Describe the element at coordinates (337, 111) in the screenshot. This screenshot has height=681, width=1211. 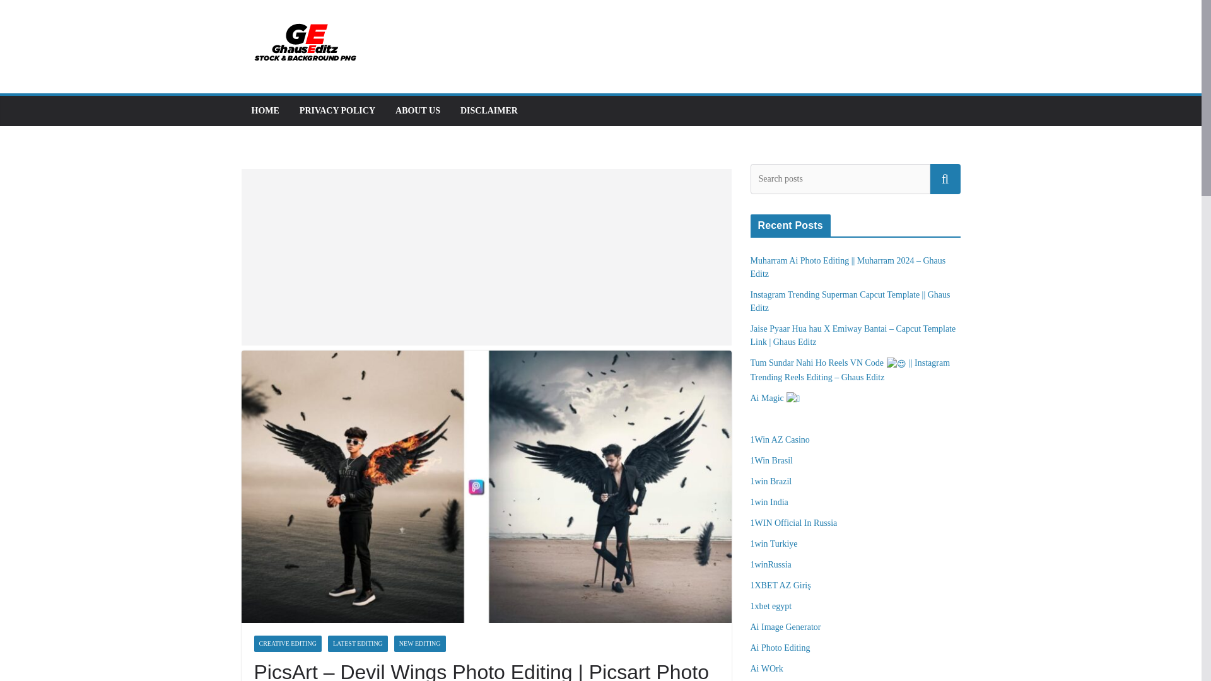
I see `PRIVACY POLICY` at that location.